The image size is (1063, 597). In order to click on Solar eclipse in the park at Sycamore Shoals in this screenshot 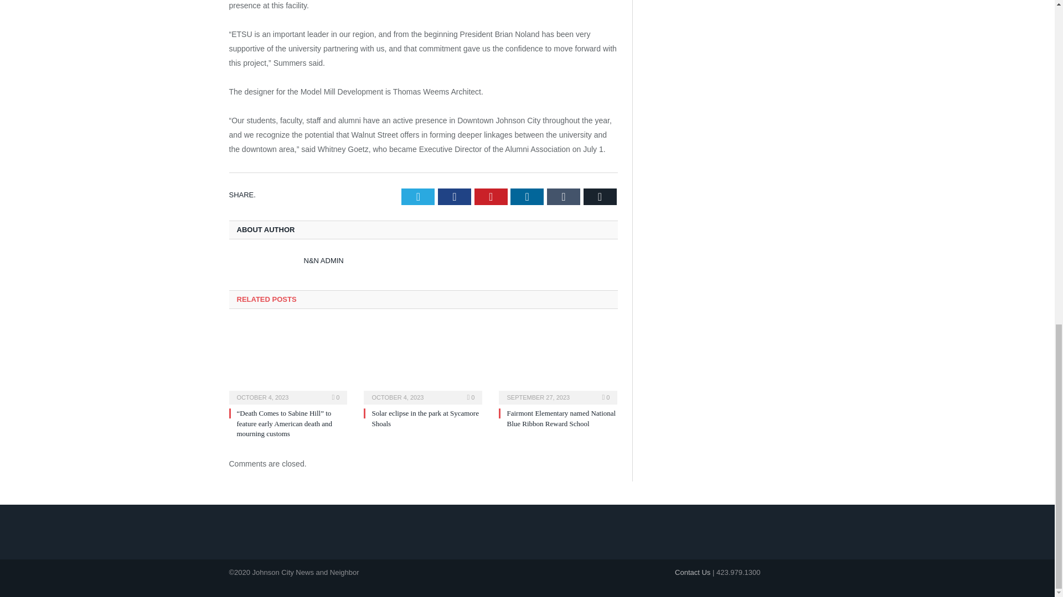, I will do `click(423, 363)`.